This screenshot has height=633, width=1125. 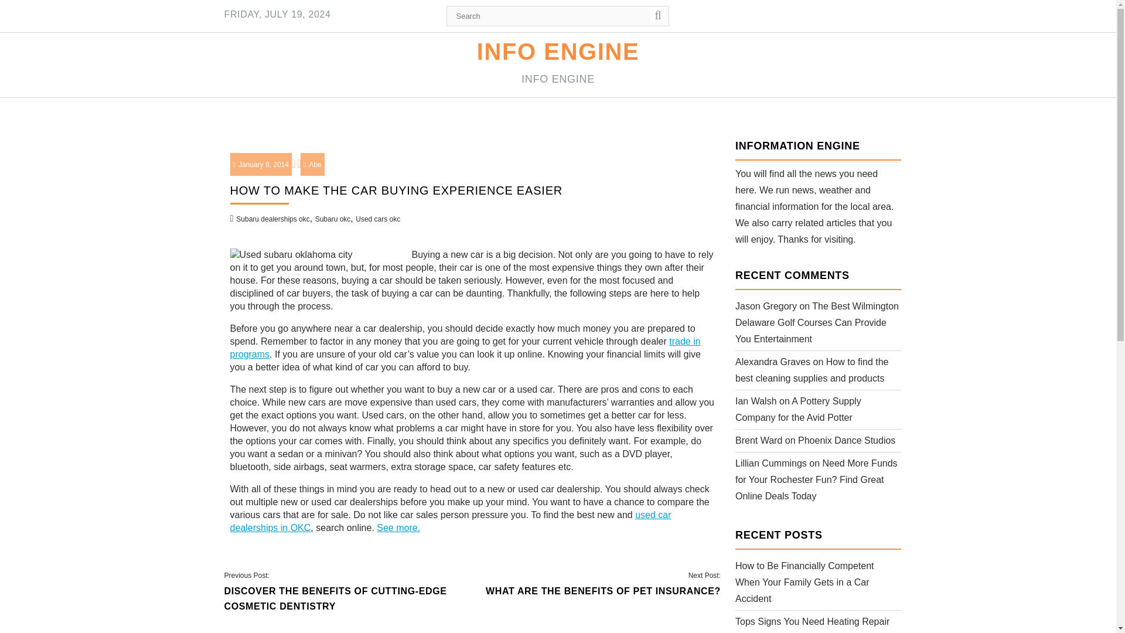 What do you see at coordinates (756, 401) in the screenshot?
I see `Ian Walsh` at bounding box center [756, 401].